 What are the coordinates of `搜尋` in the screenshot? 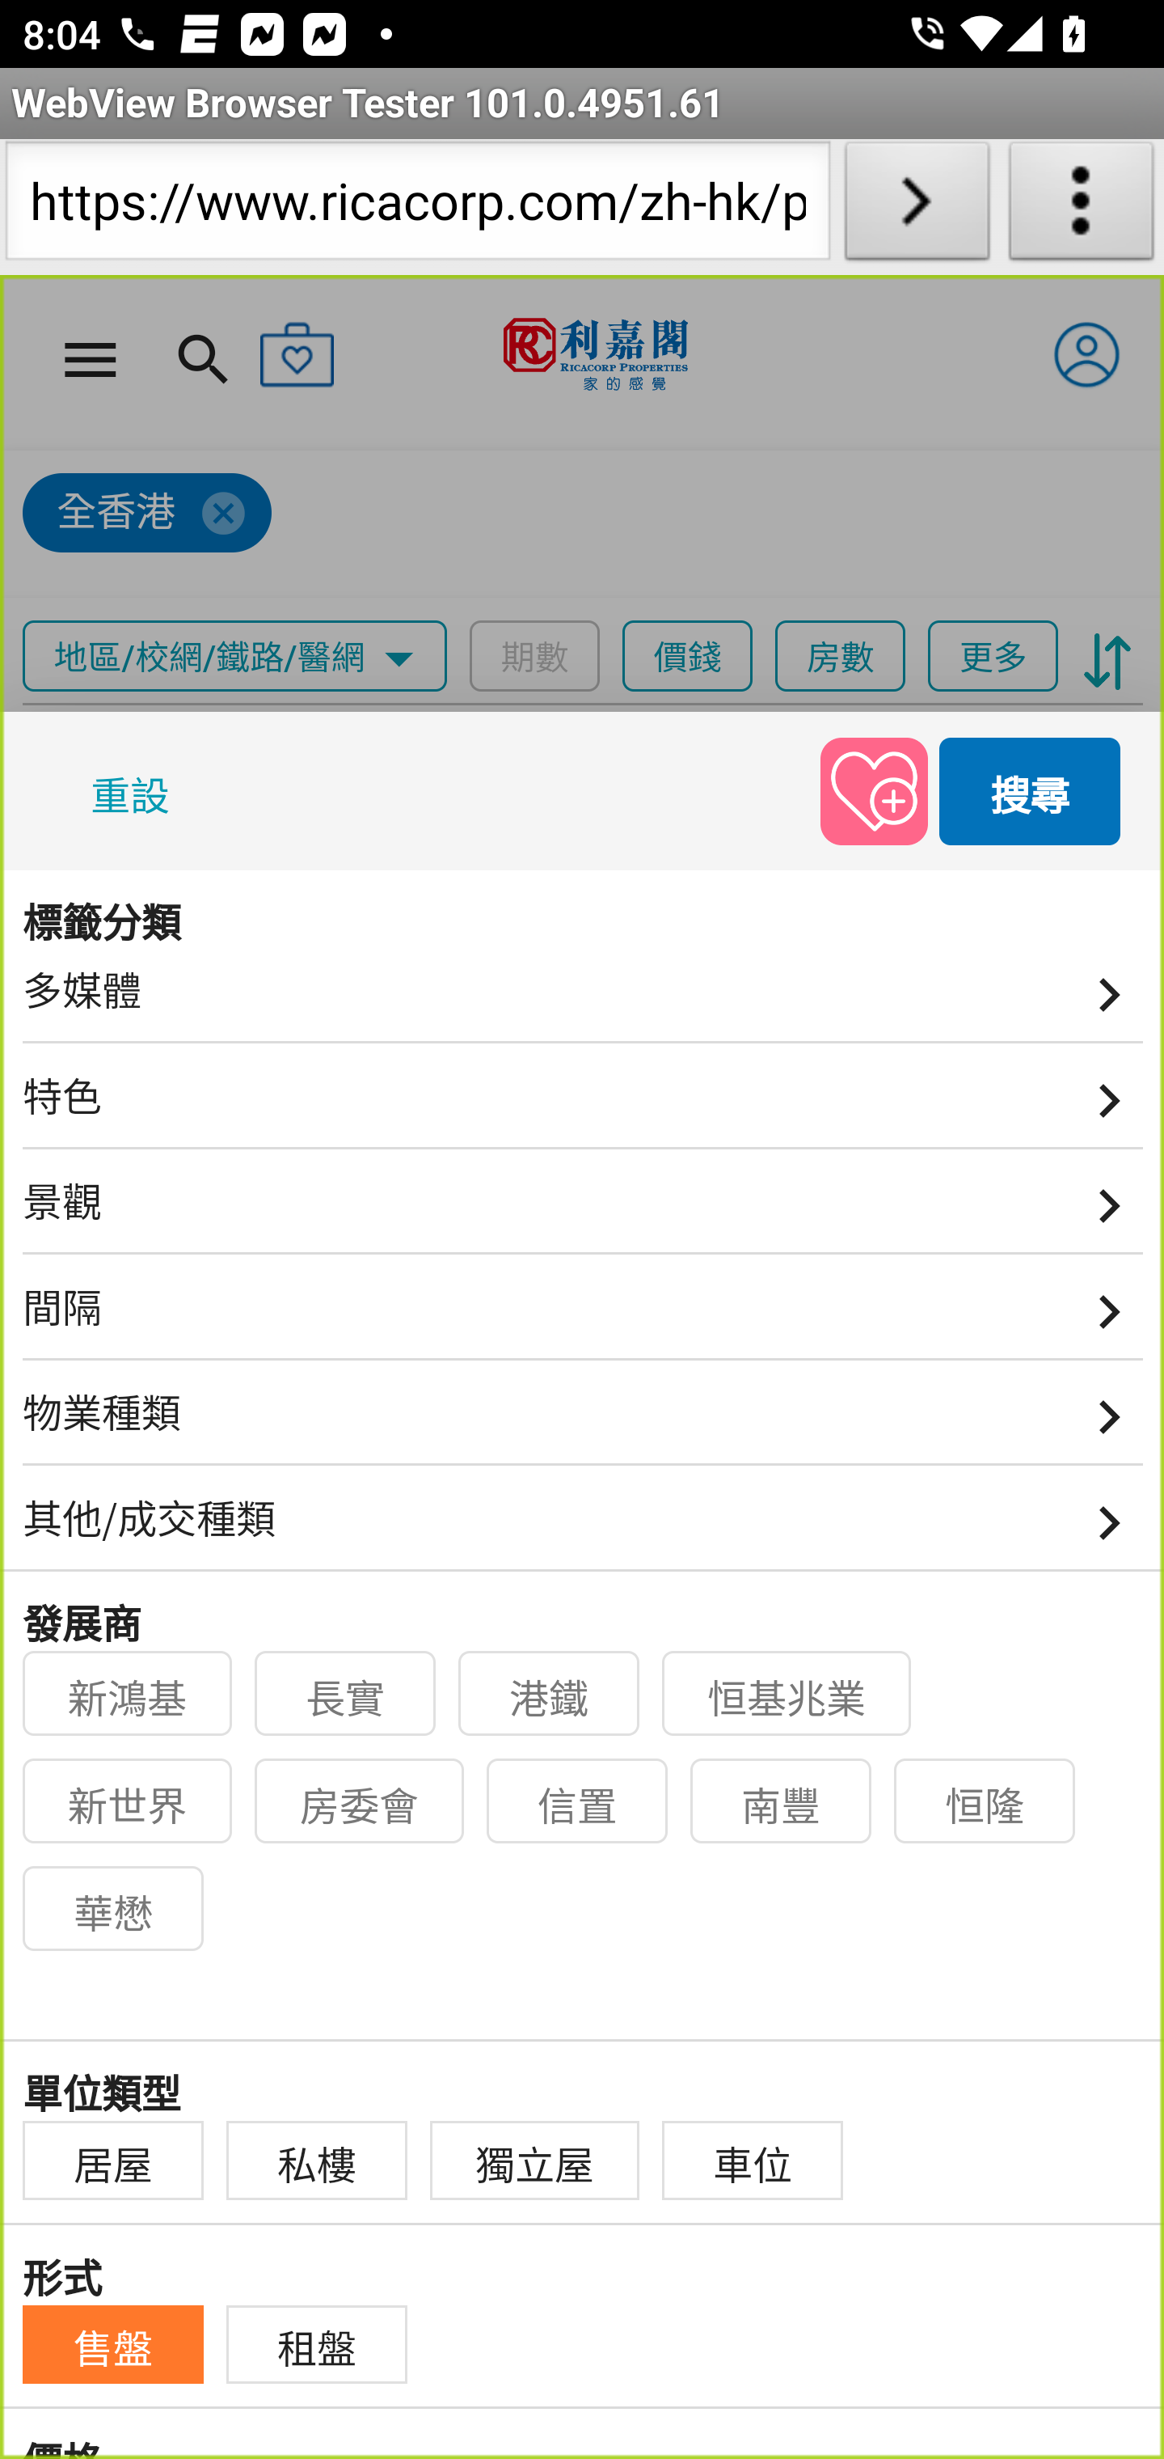 It's located at (1031, 789).